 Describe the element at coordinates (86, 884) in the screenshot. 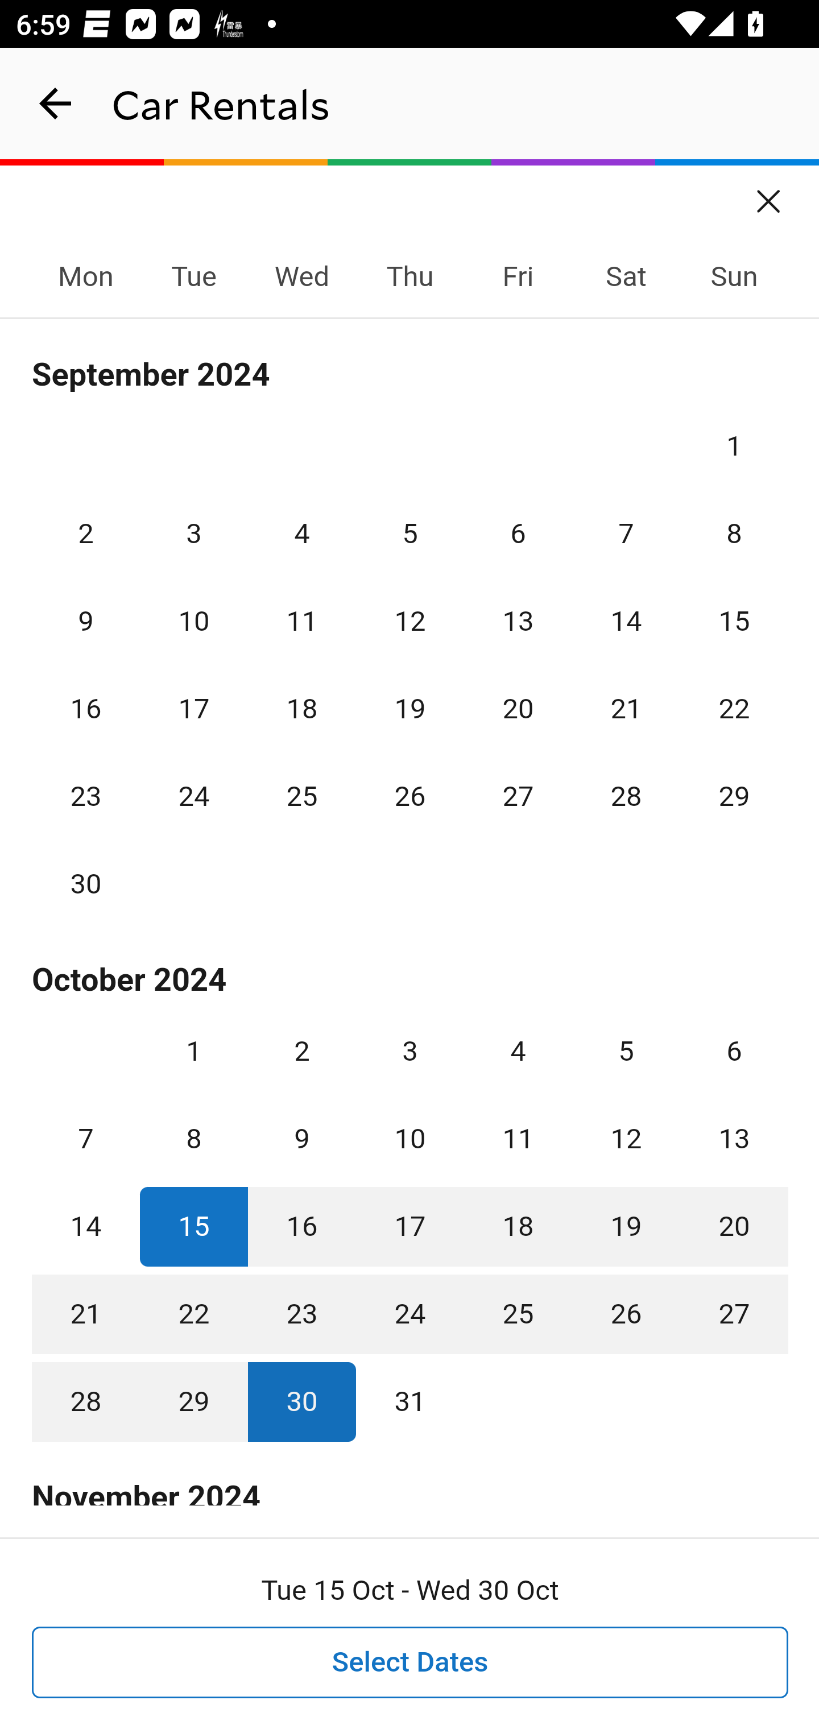

I see `30 September 2024` at that location.